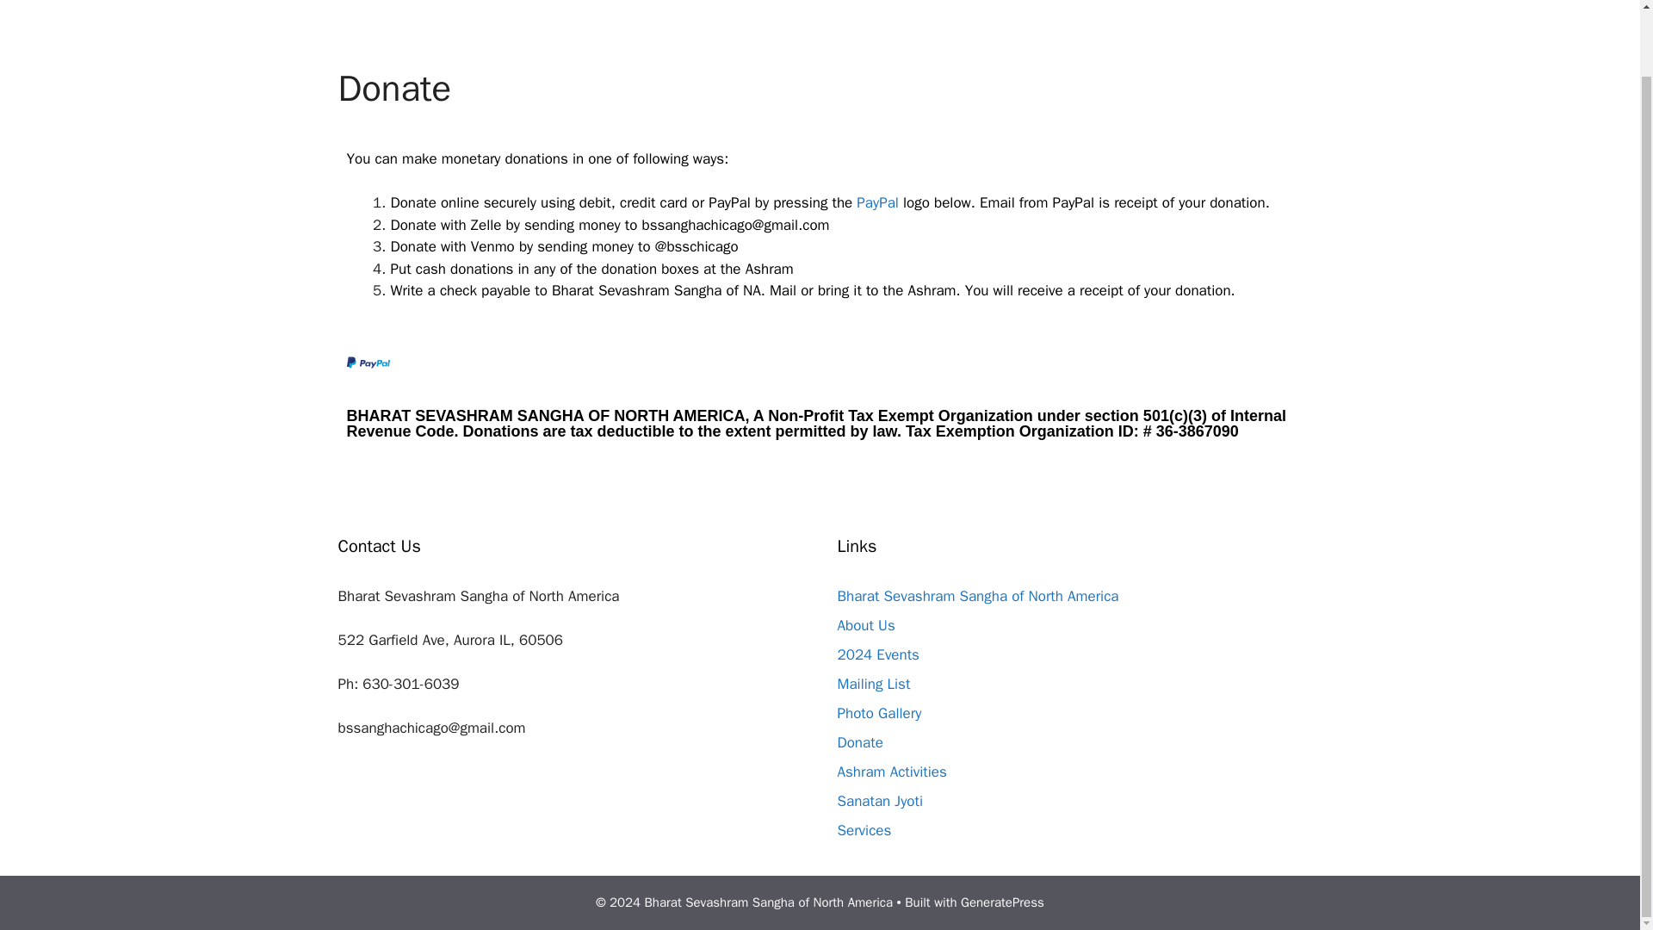 Image resolution: width=1653 pixels, height=930 pixels. I want to click on Mailing List, so click(873, 684).